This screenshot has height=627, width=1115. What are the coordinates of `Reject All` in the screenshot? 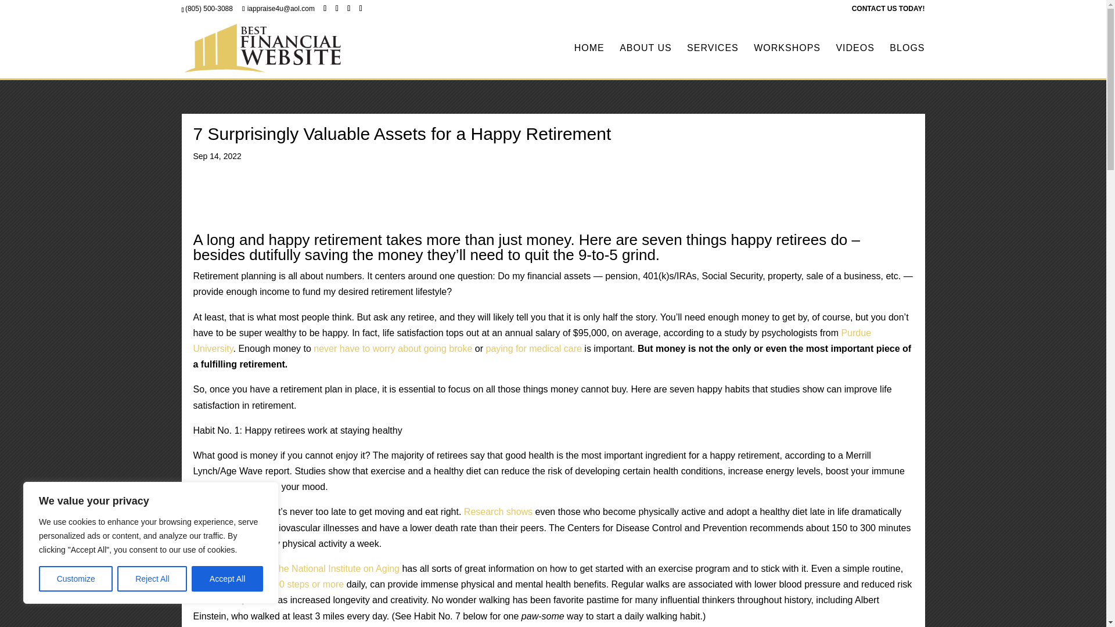 It's located at (152, 579).